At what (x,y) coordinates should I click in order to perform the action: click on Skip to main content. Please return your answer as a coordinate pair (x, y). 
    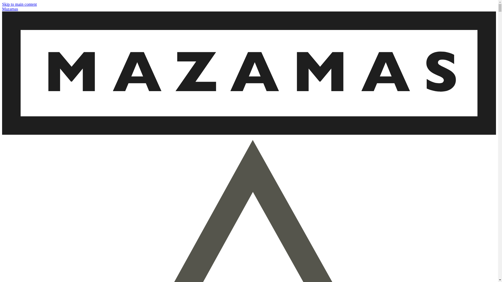
    Looking at the image, I should click on (19, 4).